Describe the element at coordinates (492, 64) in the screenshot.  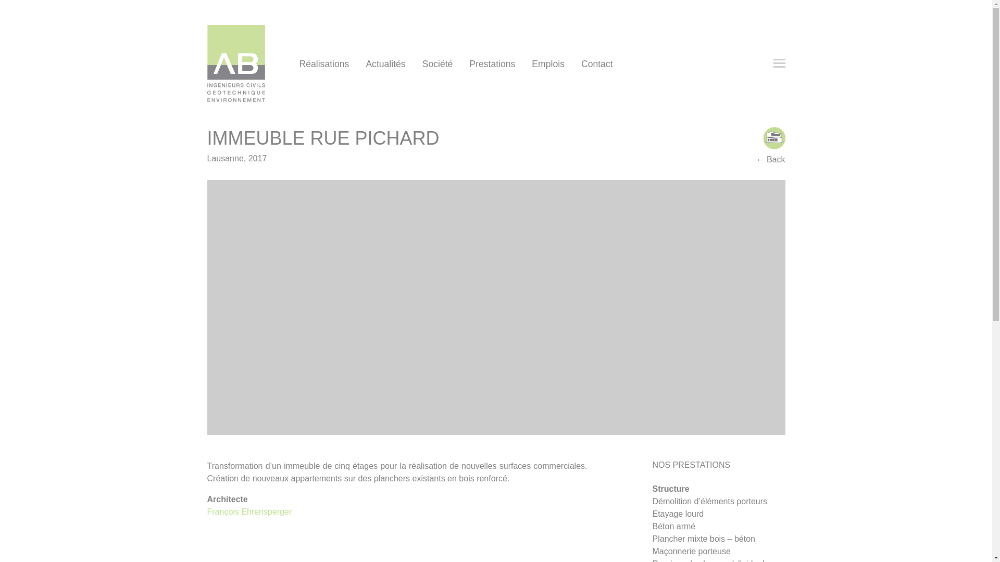
I see `Prestations` at that location.